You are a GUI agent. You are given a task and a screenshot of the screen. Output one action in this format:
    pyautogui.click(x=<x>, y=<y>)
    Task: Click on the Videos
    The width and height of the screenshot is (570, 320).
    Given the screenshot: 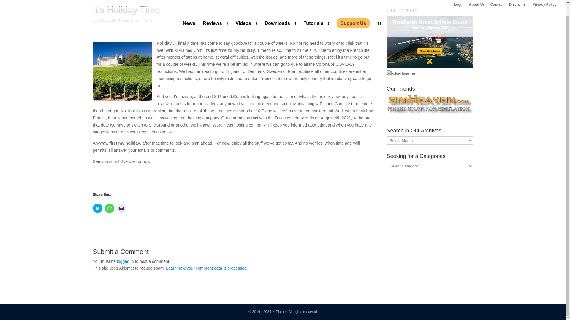 What is the action you would take?
    pyautogui.click(x=246, y=17)
    